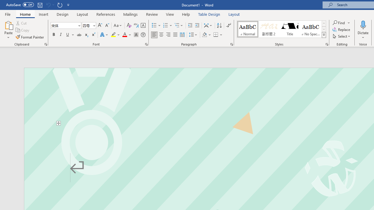 The height and width of the screenshot is (210, 374). I want to click on Change Case, so click(118, 26).